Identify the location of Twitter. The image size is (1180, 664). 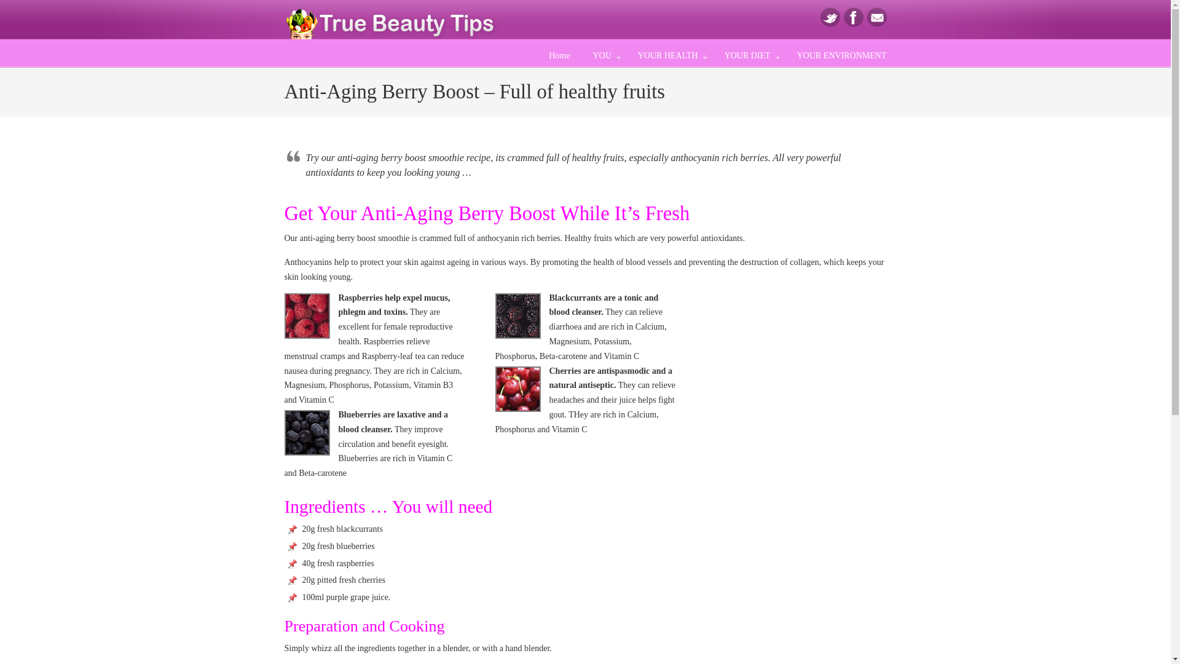
(830, 25).